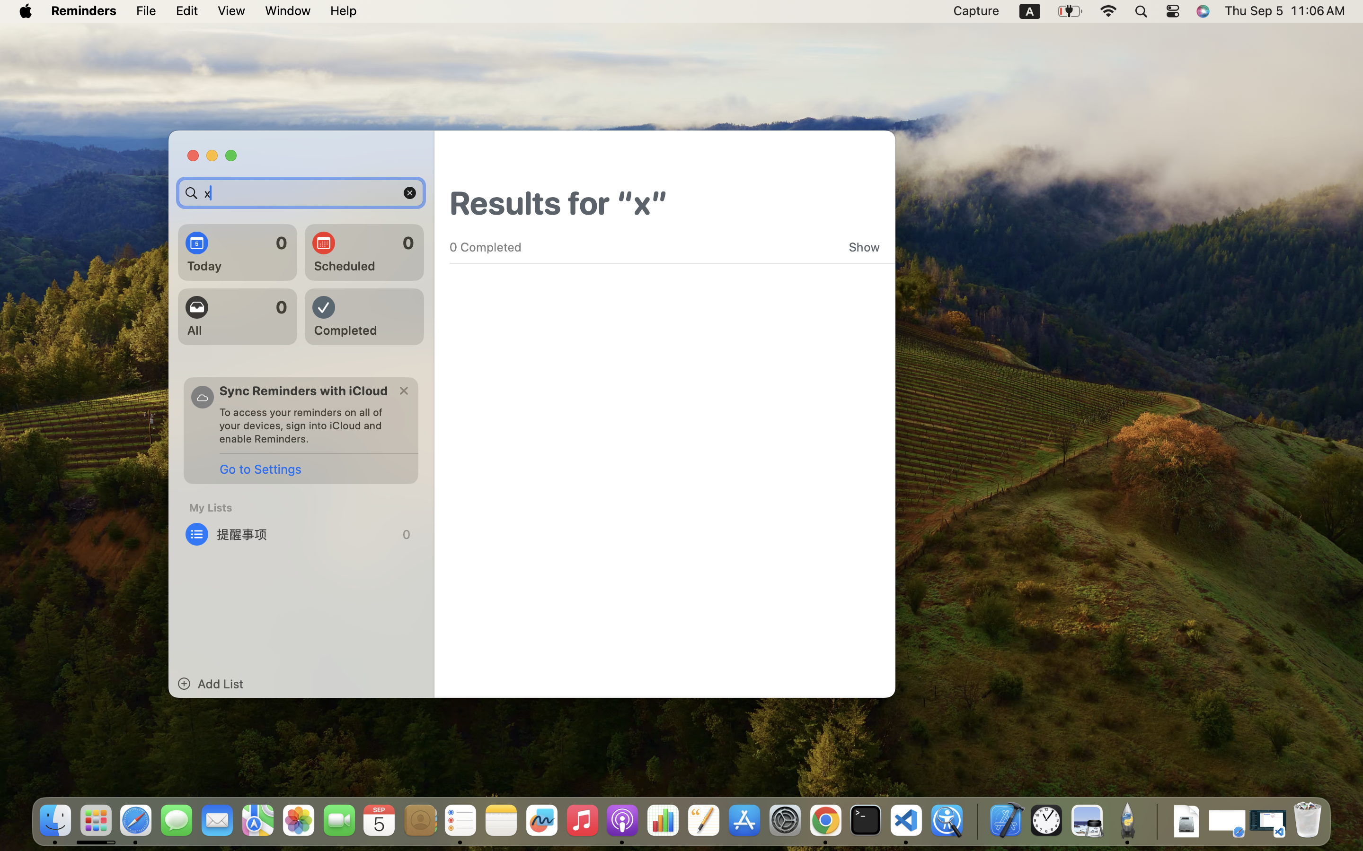 This screenshot has width=1363, height=851. Describe the element at coordinates (486, 247) in the screenshot. I see `0 Completed` at that location.